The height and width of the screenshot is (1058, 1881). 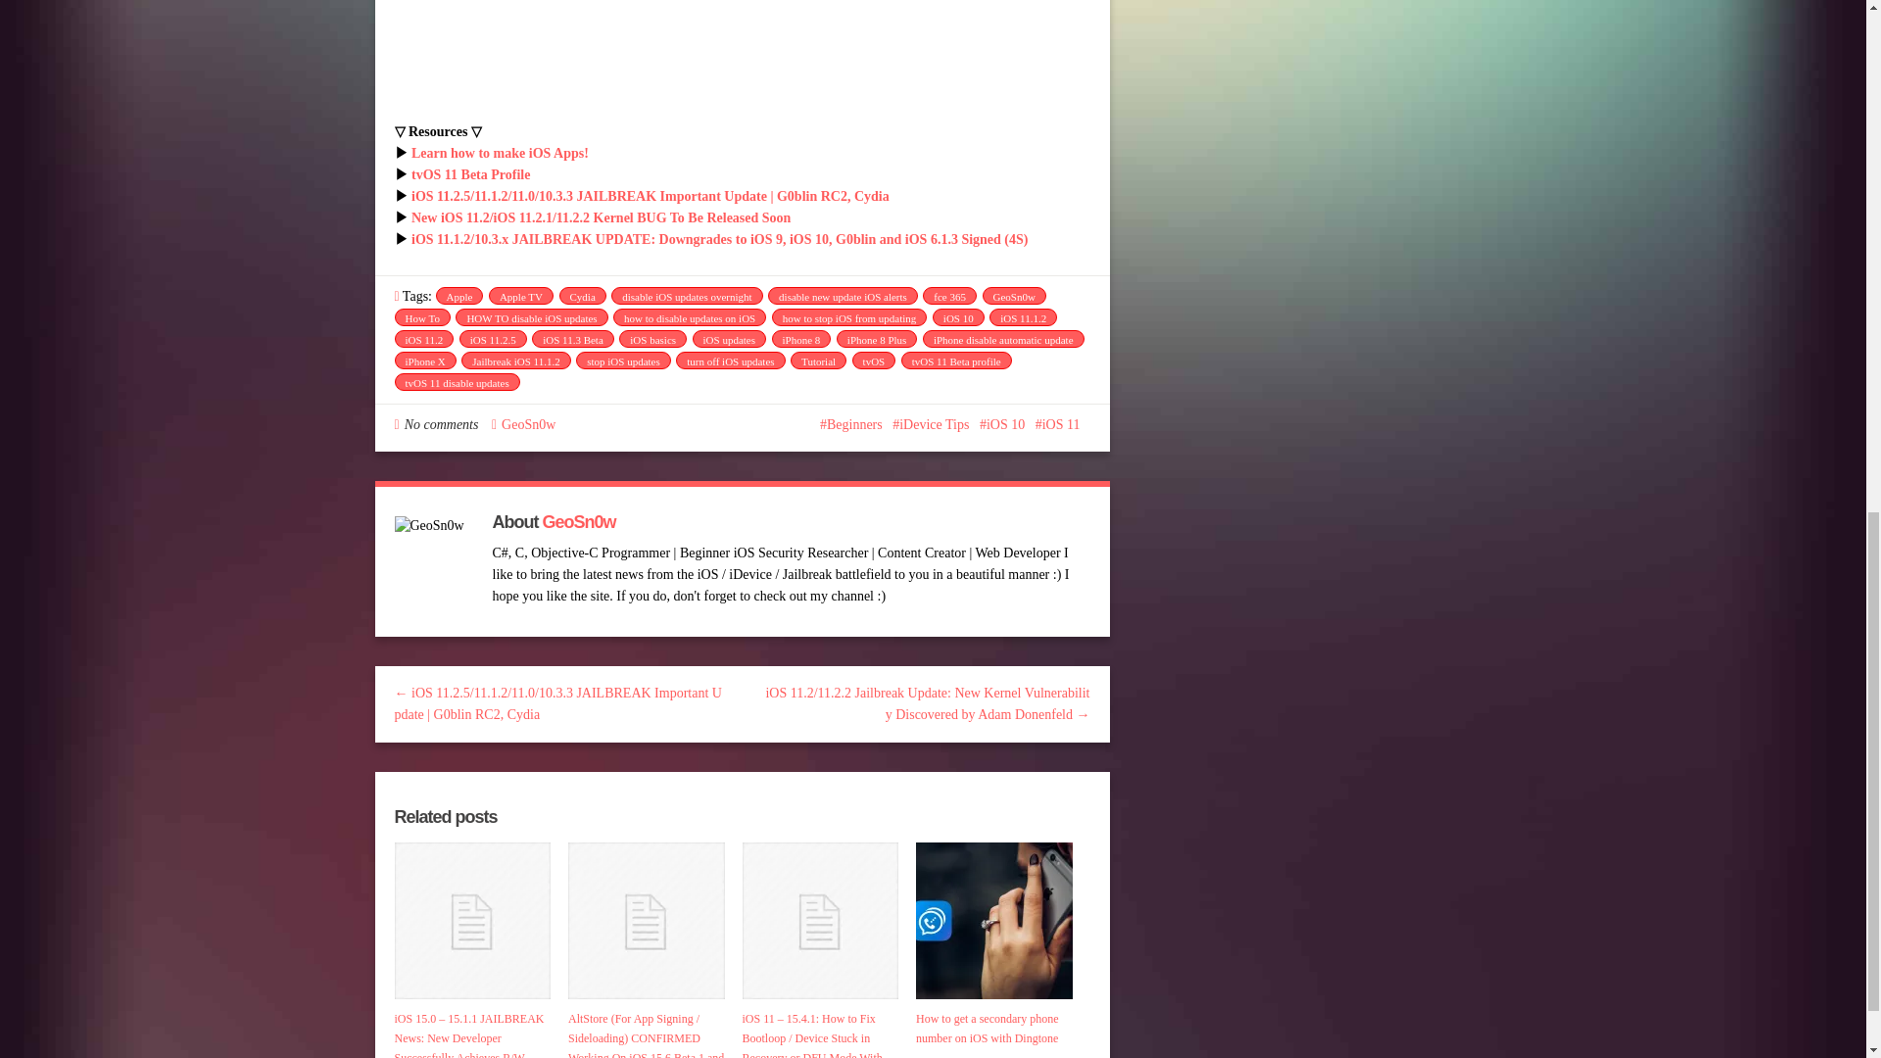 What do you see at coordinates (521, 296) in the screenshot?
I see `Apple TV` at bounding box center [521, 296].